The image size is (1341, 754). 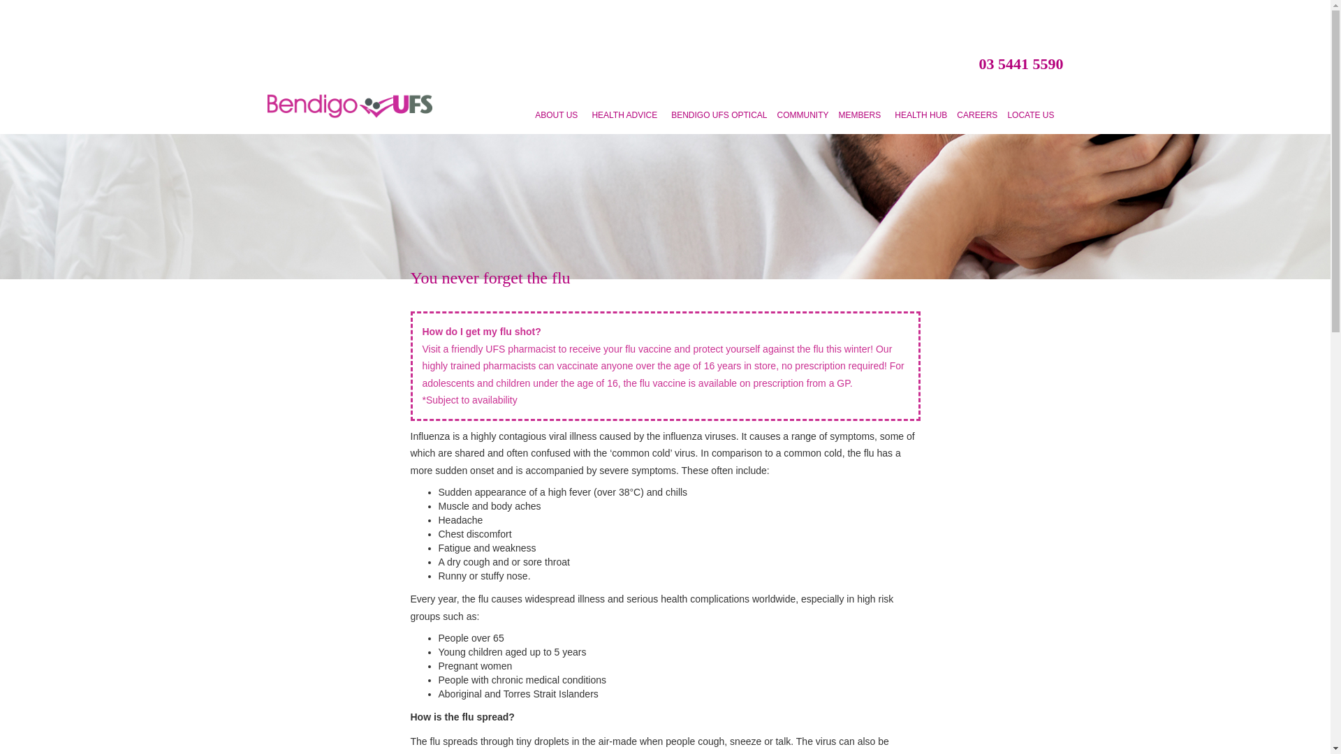 What do you see at coordinates (1021, 63) in the screenshot?
I see `03 5441 5590` at bounding box center [1021, 63].